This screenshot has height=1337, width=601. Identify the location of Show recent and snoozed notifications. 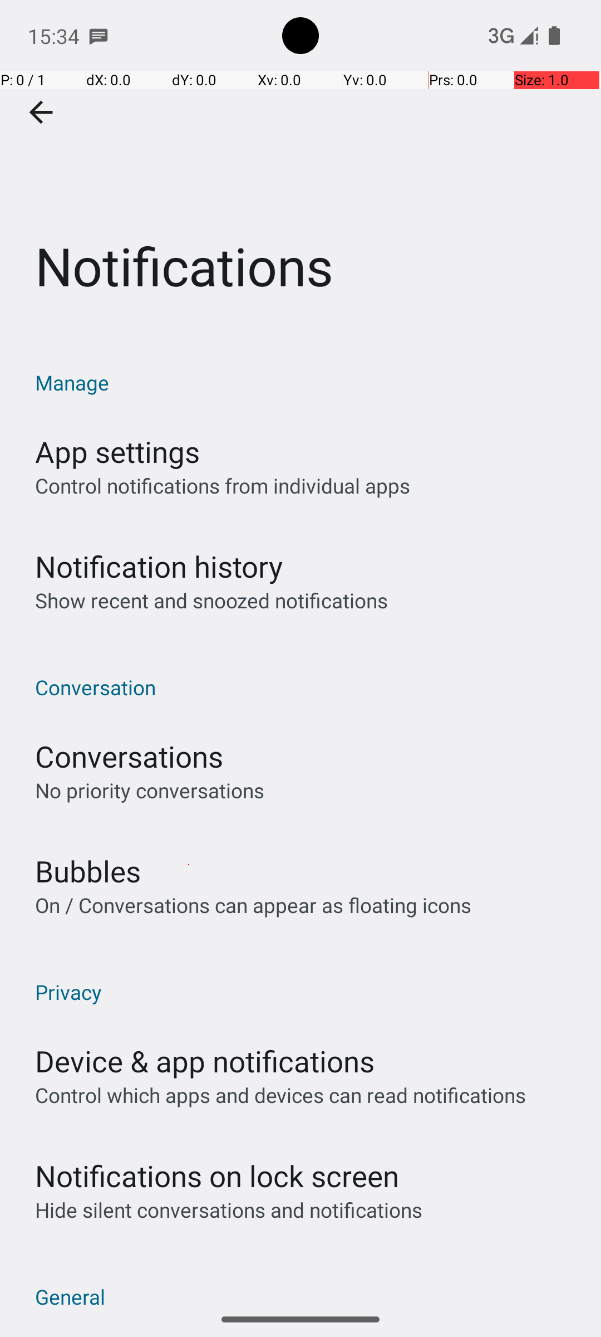
(211, 601).